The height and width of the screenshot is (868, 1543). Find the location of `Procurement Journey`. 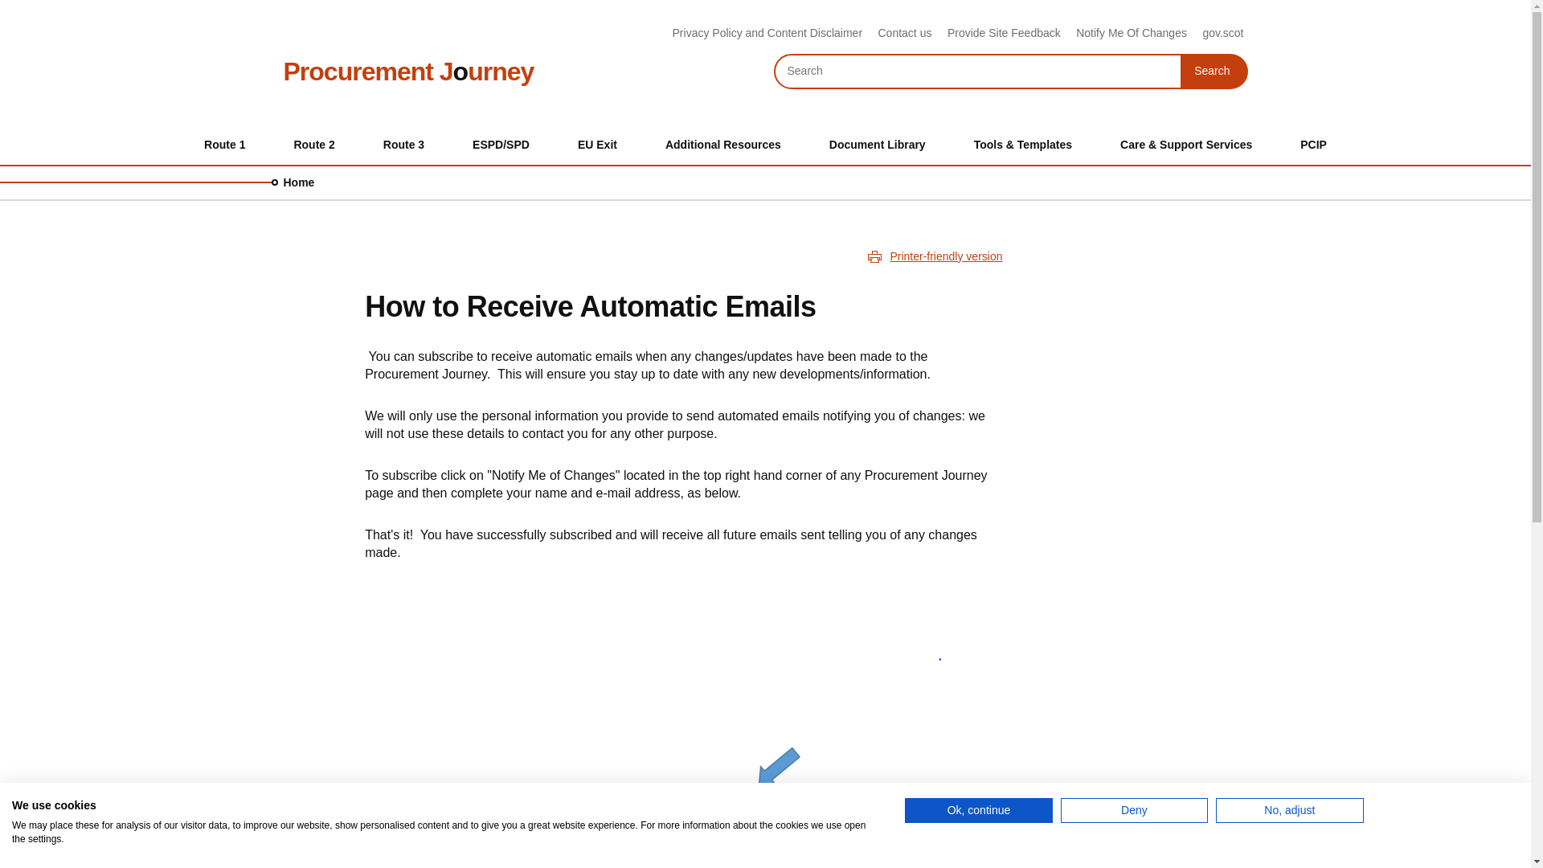

Procurement Journey is located at coordinates (1222, 32).